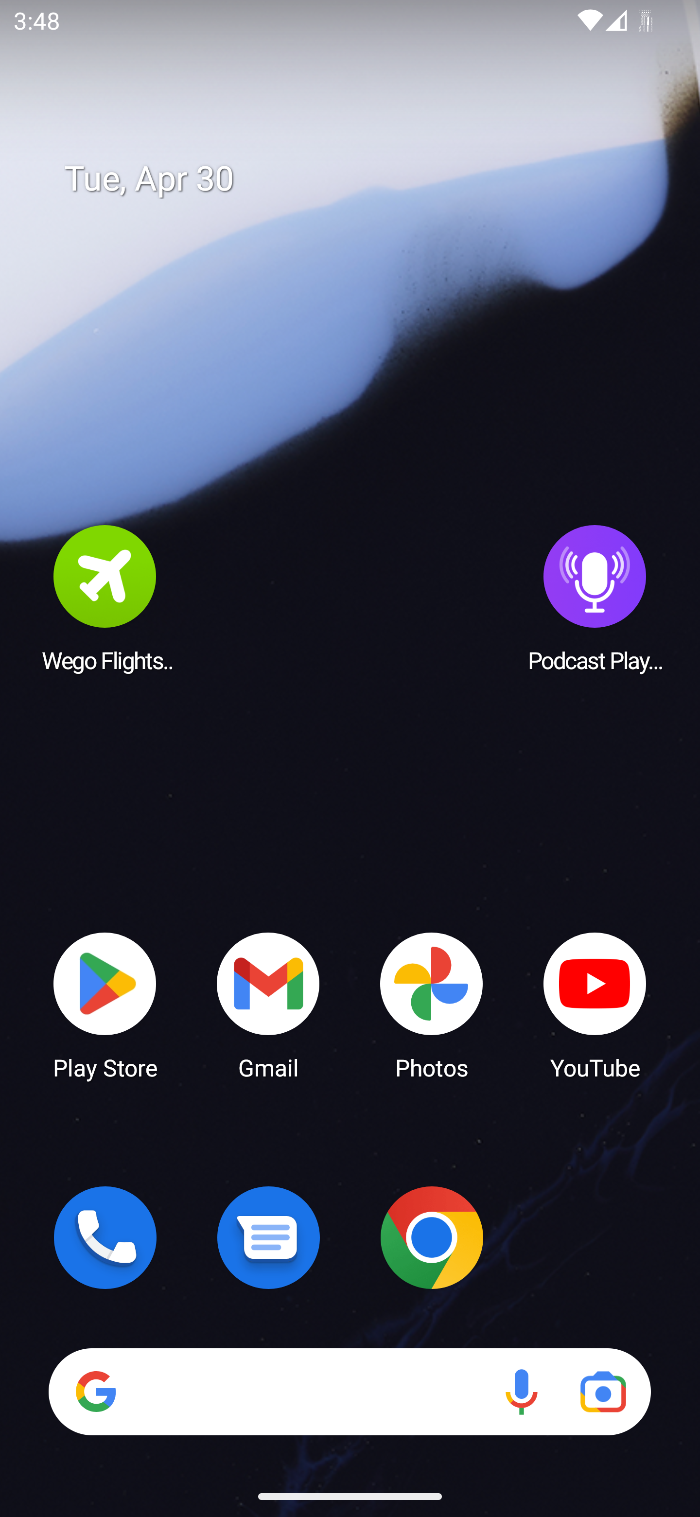 This screenshot has width=700, height=1517. I want to click on YouTube, so click(595, 1005).